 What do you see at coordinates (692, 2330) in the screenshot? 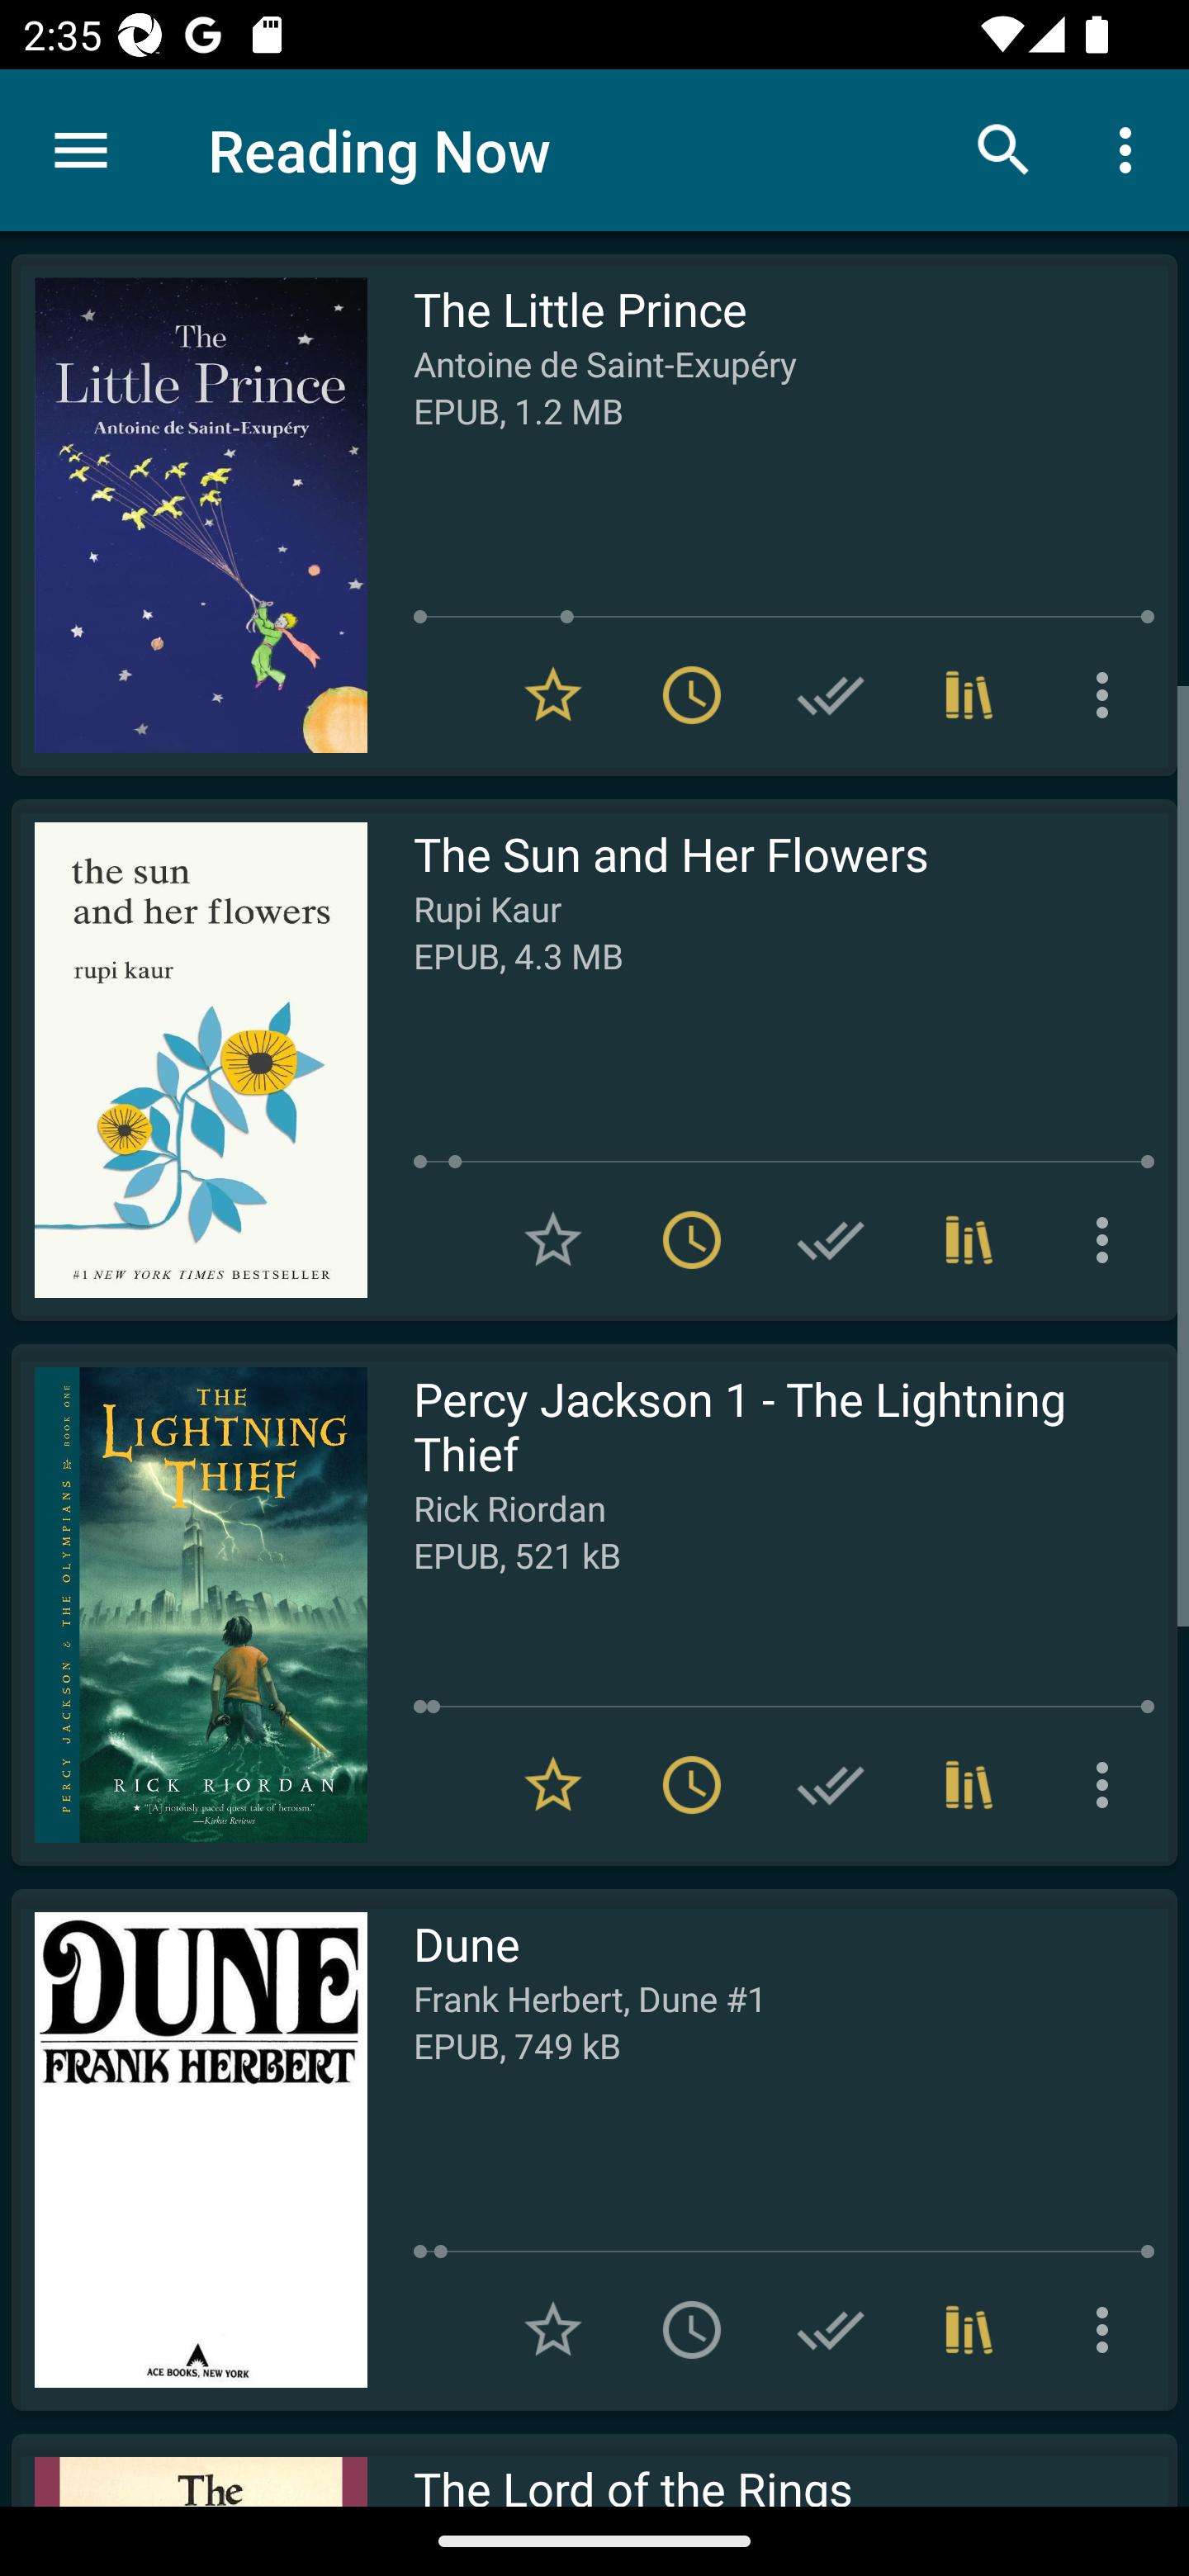
I see `Add to To read` at bounding box center [692, 2330].